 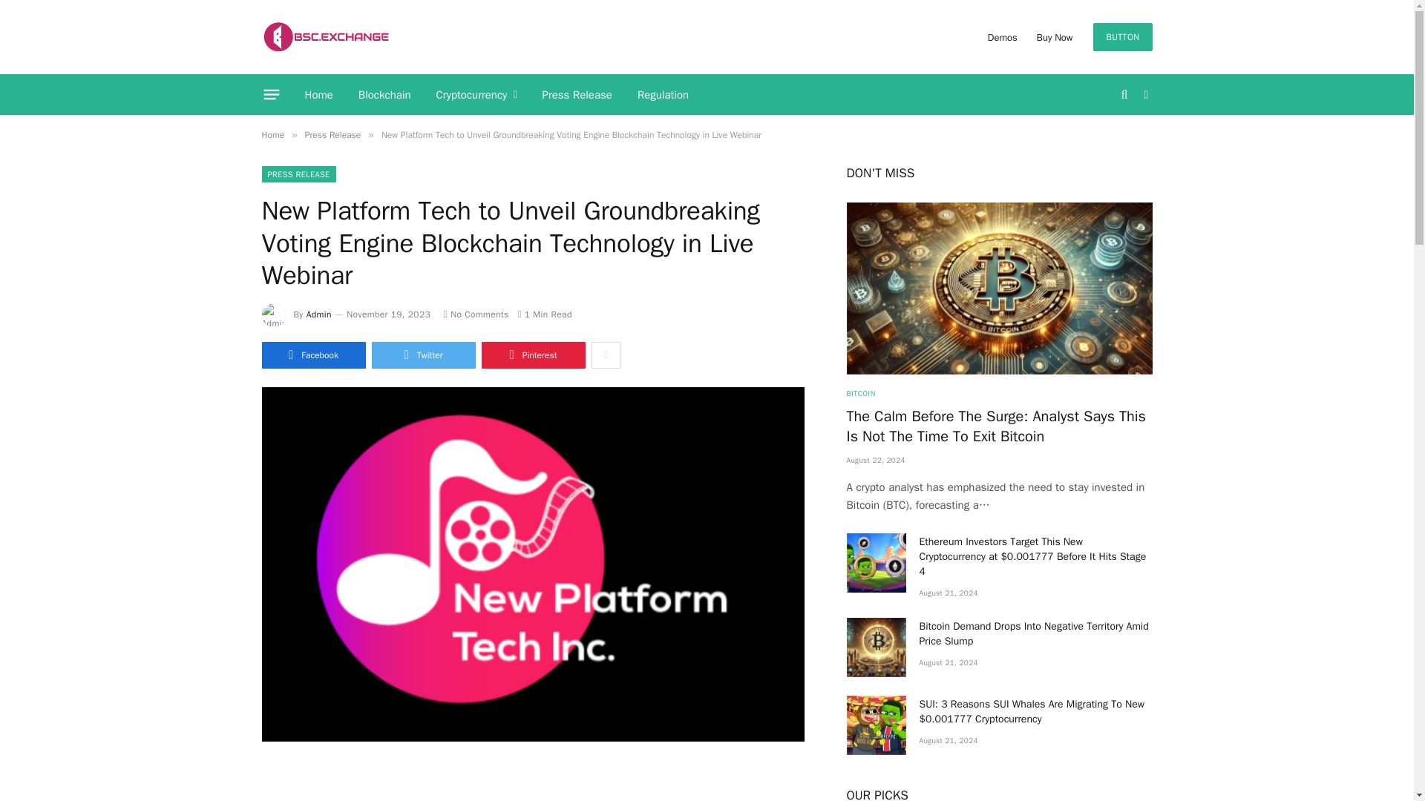 I want to click on Switch to Dark Design - easier on eyes., so click(x=1144, y=95).